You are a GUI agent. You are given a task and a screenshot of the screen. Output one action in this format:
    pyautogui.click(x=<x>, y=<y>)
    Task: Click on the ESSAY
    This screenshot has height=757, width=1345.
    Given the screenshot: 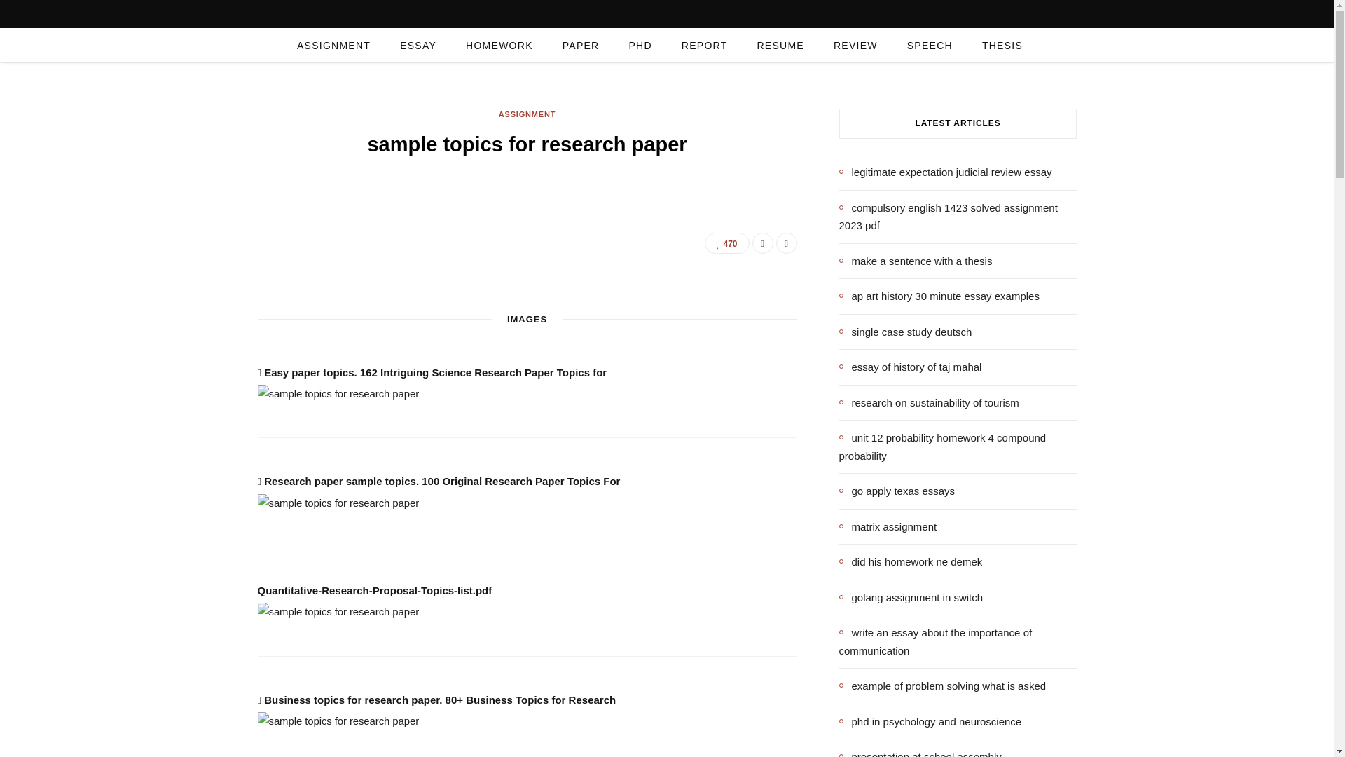 What is the action you would take?
    pyautogui.click(x=418, y=45)
    